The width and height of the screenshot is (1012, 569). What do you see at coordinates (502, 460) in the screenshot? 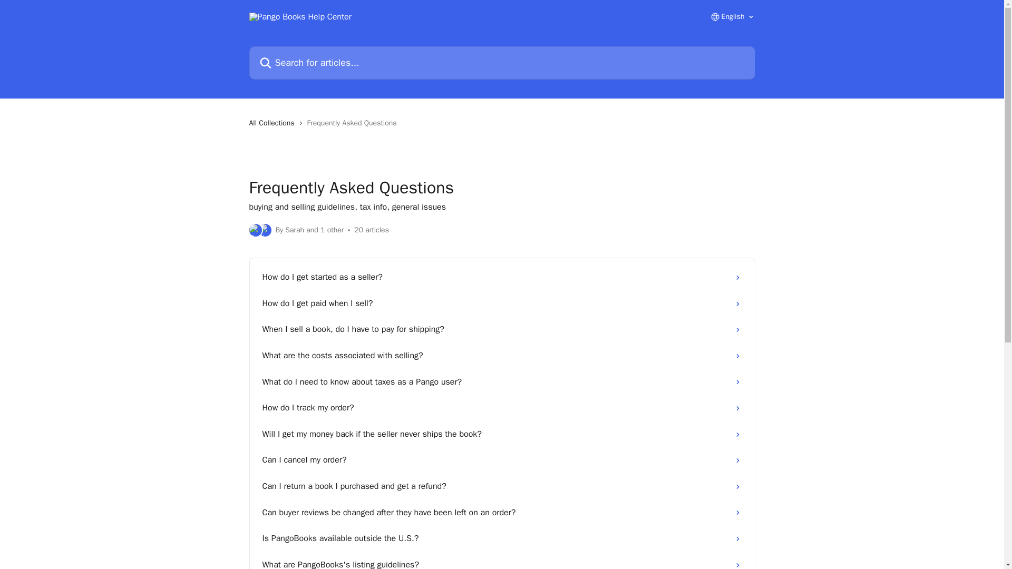
I see `Can I cancel my order?` at bounding box center [502, 460].